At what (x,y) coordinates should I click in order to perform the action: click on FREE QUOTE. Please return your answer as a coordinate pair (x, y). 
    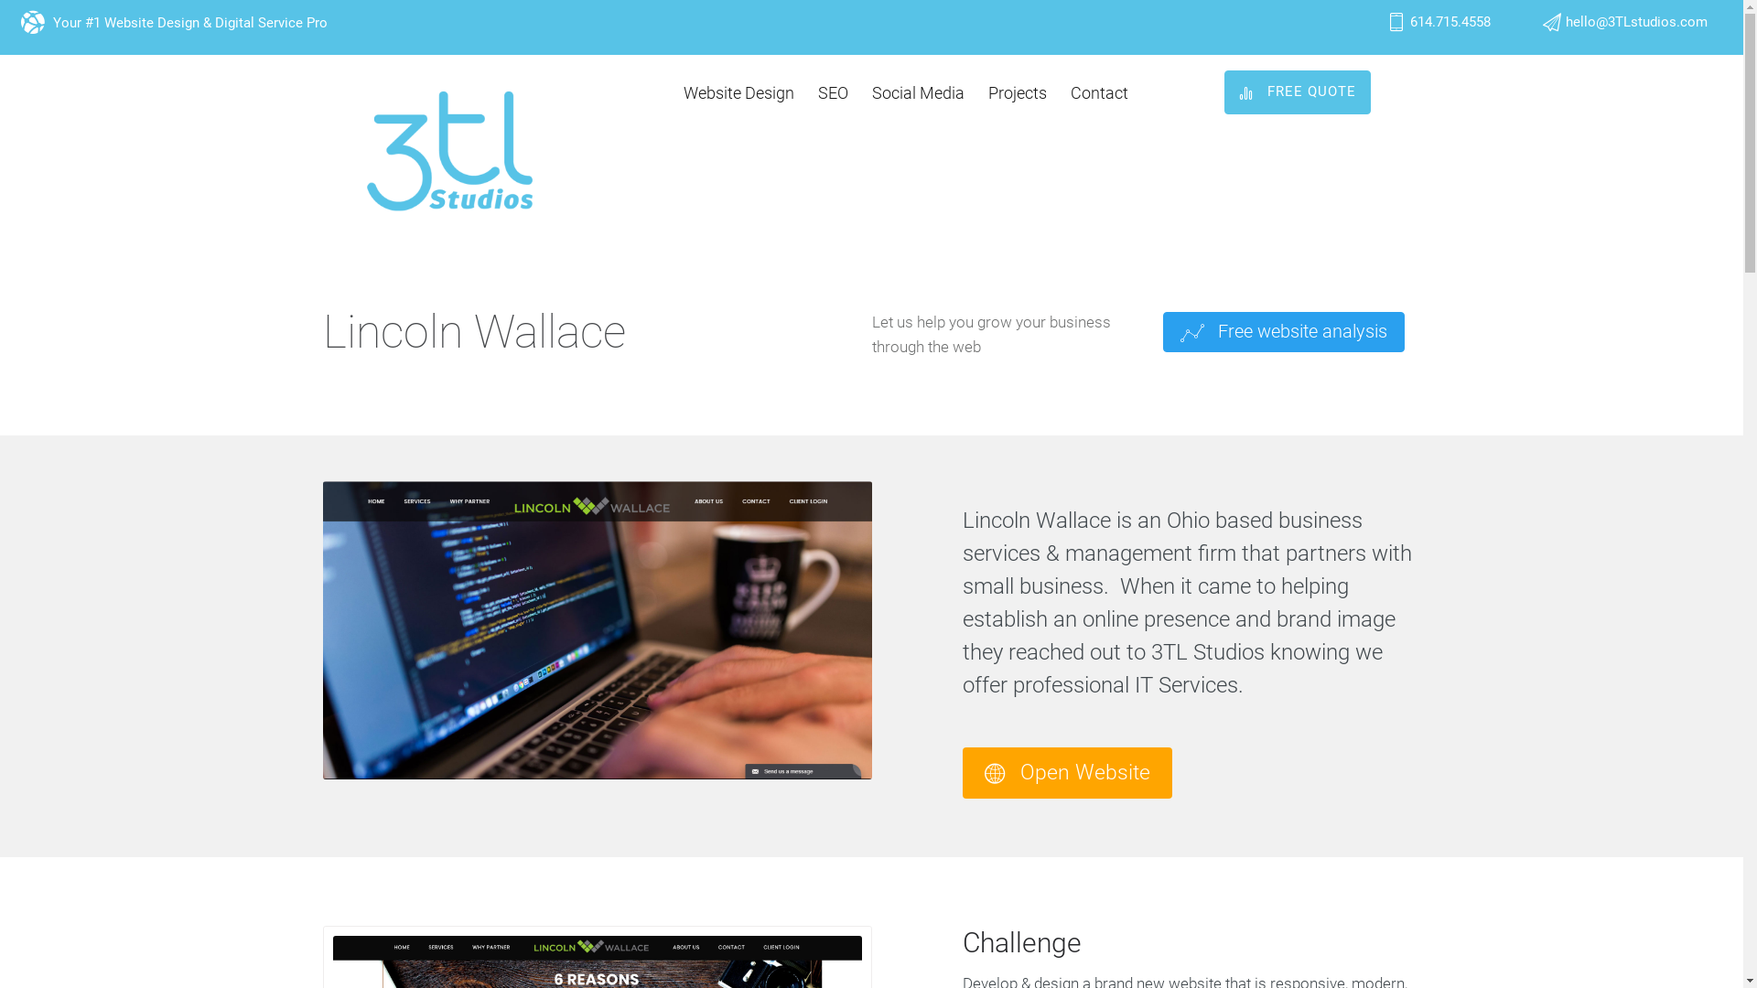
    Looking at the image, I should click on (1298, 92).